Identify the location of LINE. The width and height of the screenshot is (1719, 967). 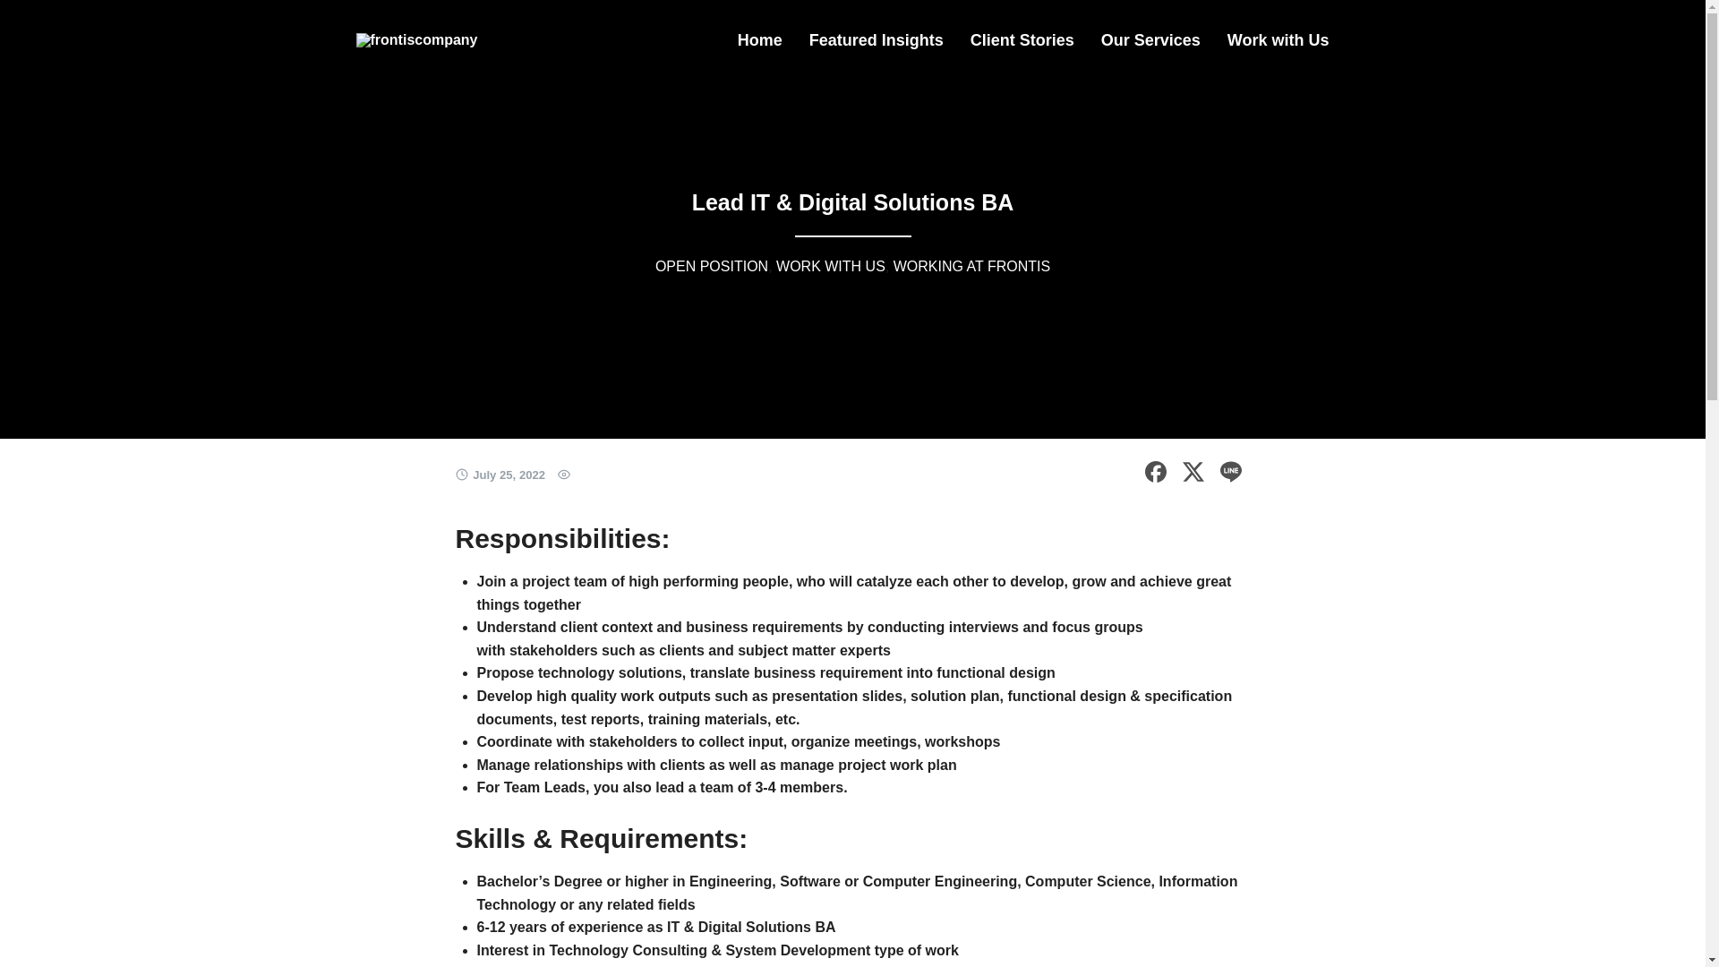
(1230, 475).